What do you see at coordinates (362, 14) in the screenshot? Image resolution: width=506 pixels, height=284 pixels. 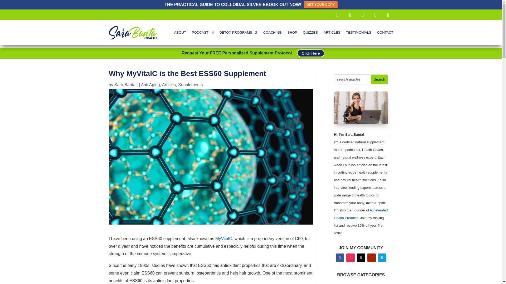 I see `Follow on Youtube` at bounding box center [362, 14].